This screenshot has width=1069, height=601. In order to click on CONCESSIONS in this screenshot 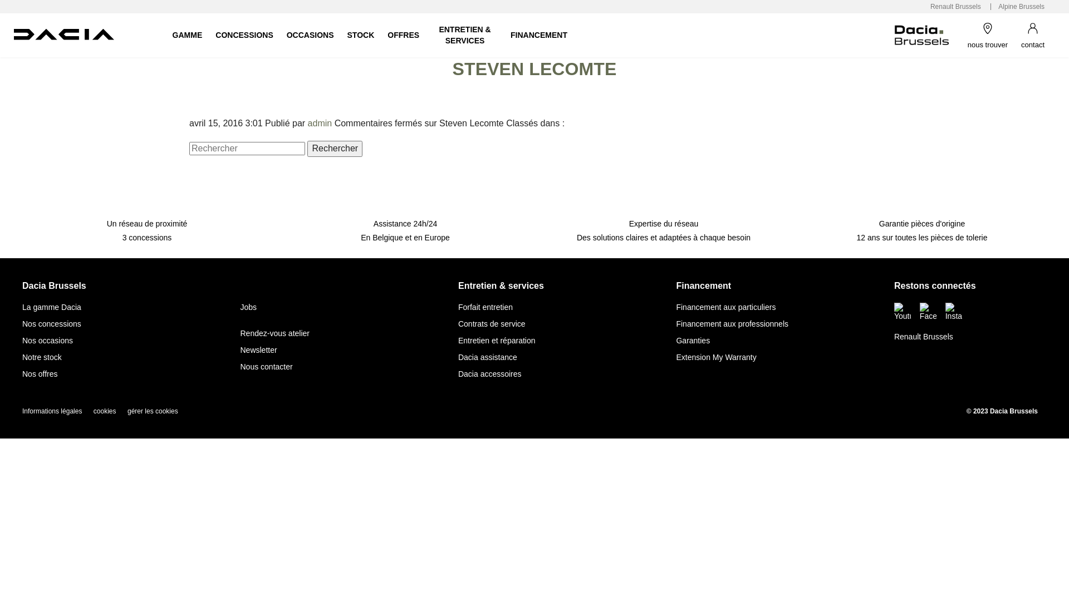, I will do `click(244, 35)`.